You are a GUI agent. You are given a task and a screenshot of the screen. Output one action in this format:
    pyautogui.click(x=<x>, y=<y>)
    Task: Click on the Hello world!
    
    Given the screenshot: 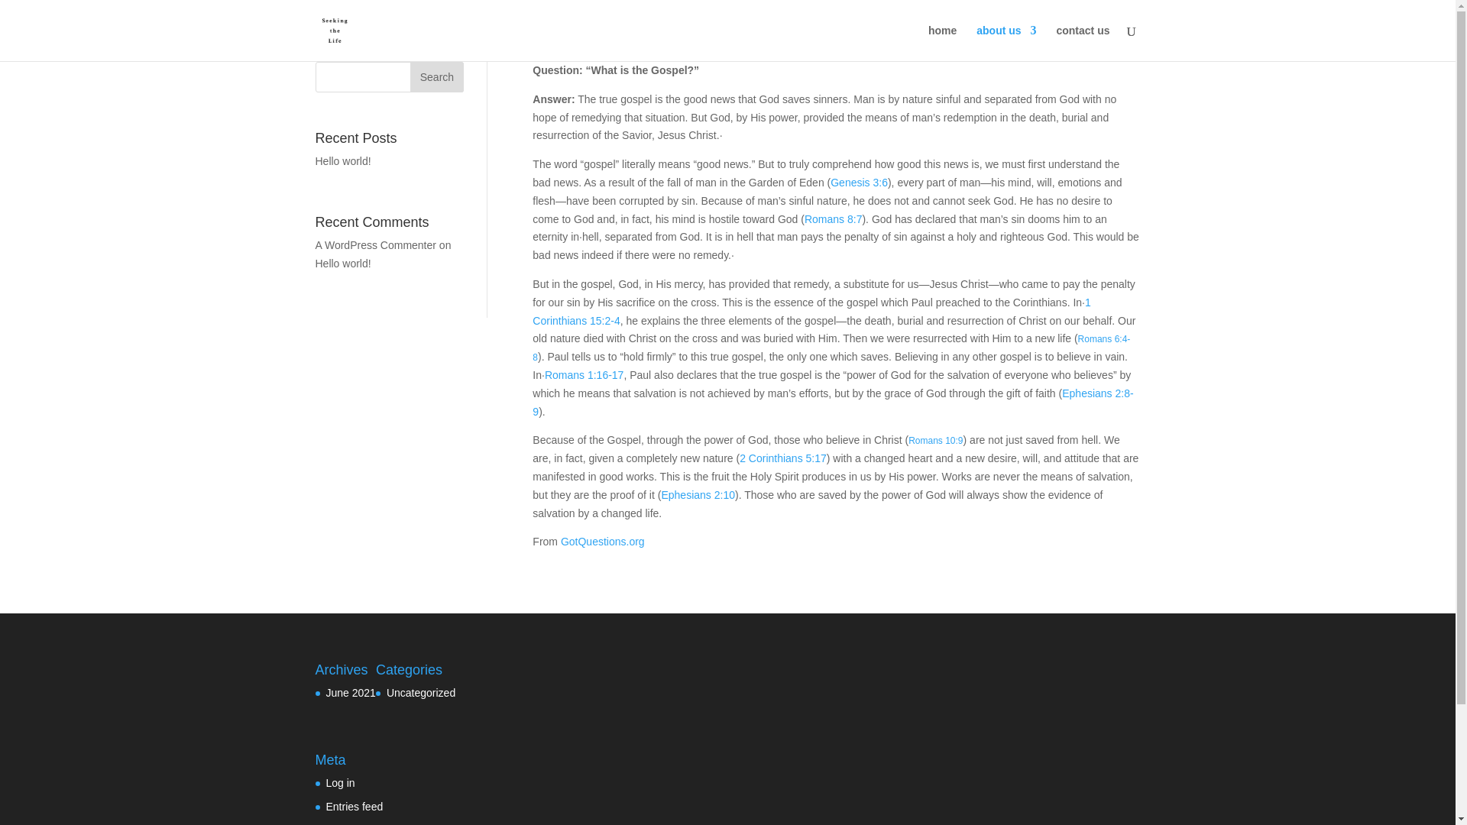 What is the action you would take?
    pyautogui.click(x=342, y=263)
    